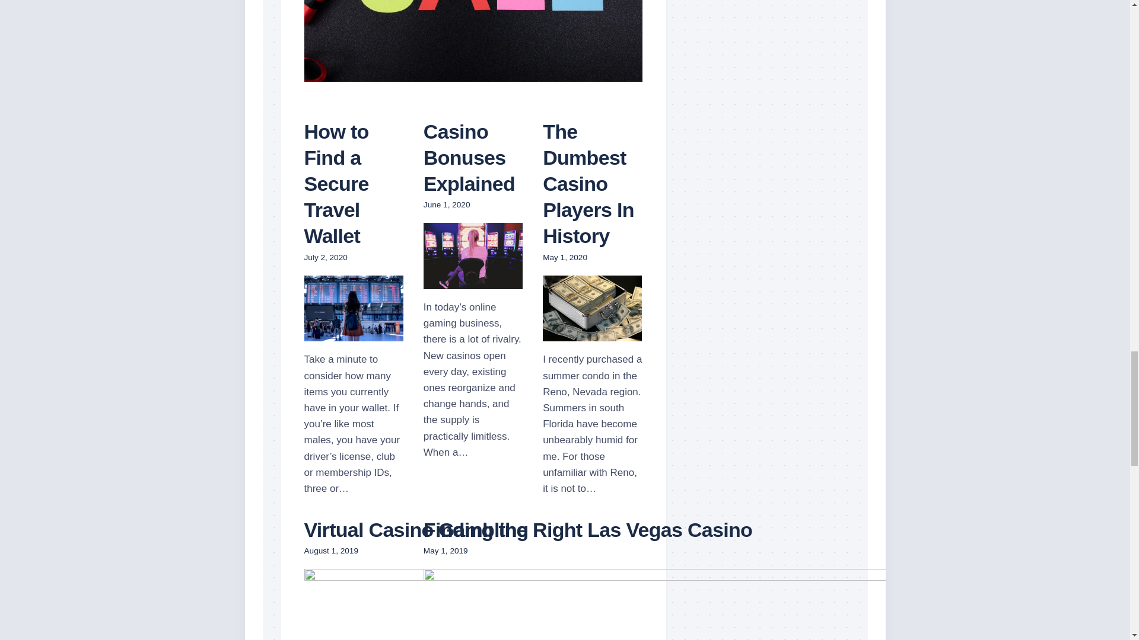 This screenshot has width=1139, height=640. I want to click on 7:40 am, so click(325, 257).